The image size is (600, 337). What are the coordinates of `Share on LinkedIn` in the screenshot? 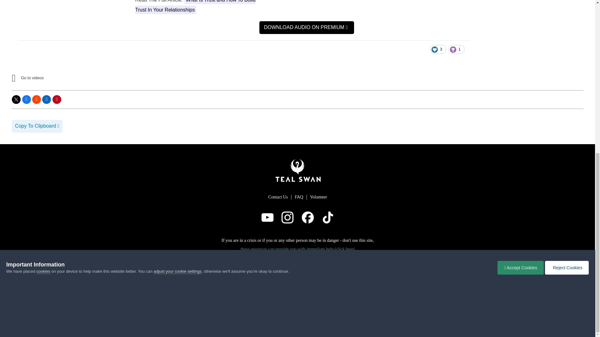 It's located at (46, 99).